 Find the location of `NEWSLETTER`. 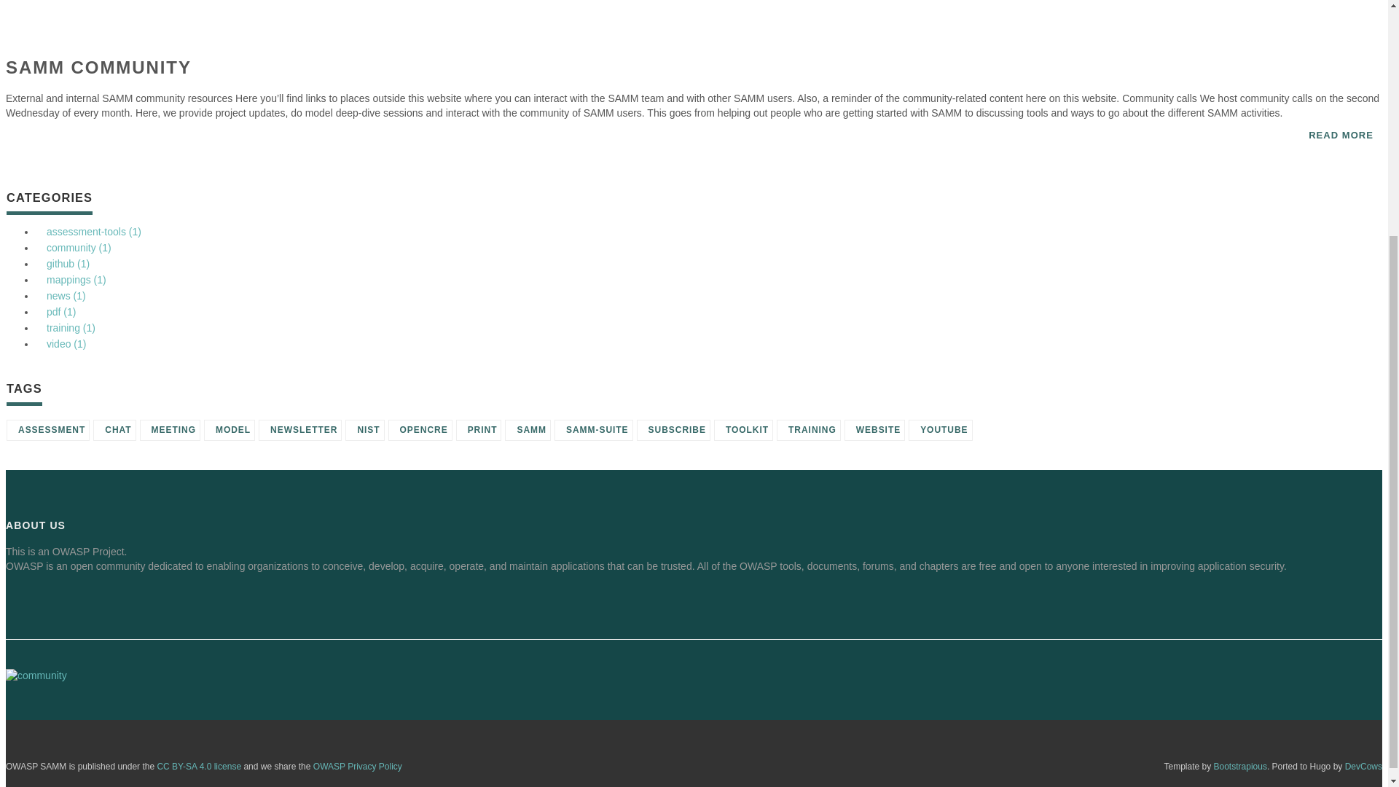

NEWSLETTER is located at coordinates (300, 430).